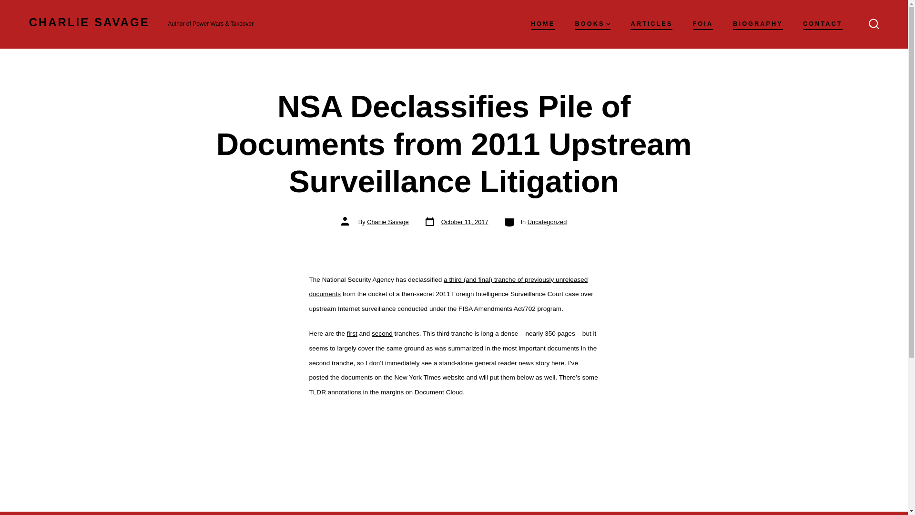 This screenshot has width=915, height=515. Describe the element at coordinates (651, 24) in the screenshot. I see `first` at that location.